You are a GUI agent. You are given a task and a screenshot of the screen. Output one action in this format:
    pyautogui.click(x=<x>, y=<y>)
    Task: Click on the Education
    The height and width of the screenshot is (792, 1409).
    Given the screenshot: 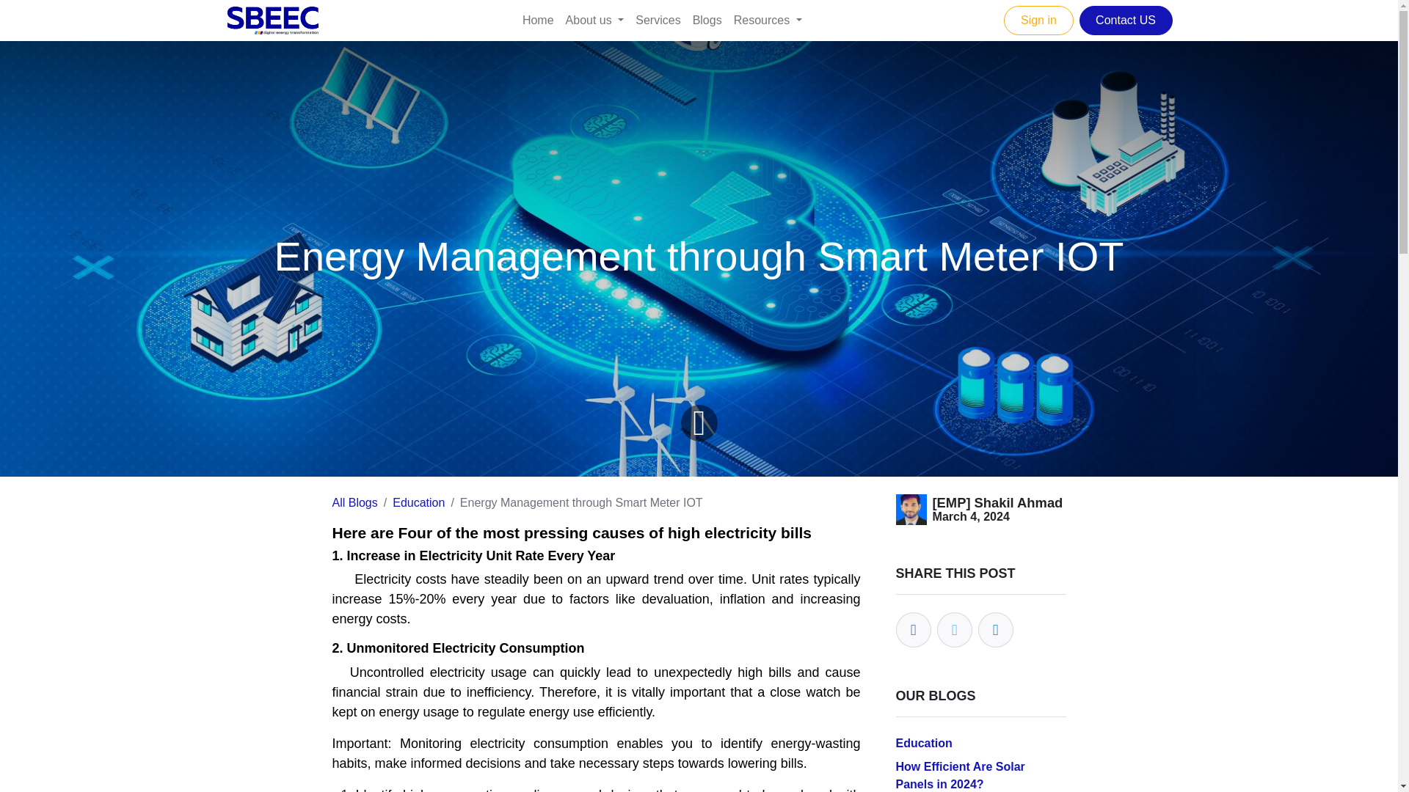 What is the action you would take?
    pyautogui.click(x=418, y=503)
    